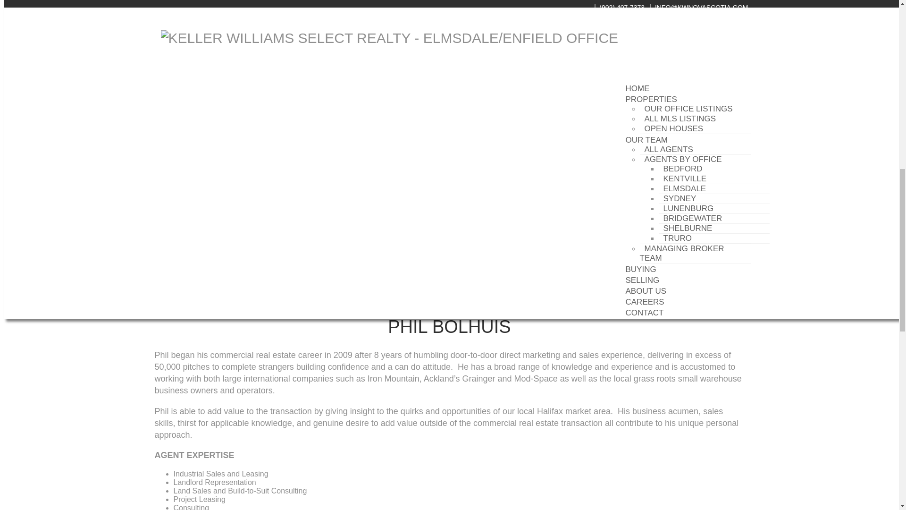 This screenshot has height=510, width=906. What do you see at coordinates (172, 283) in the screenshot?
I see `Biography` at bounding box center [172, 283].